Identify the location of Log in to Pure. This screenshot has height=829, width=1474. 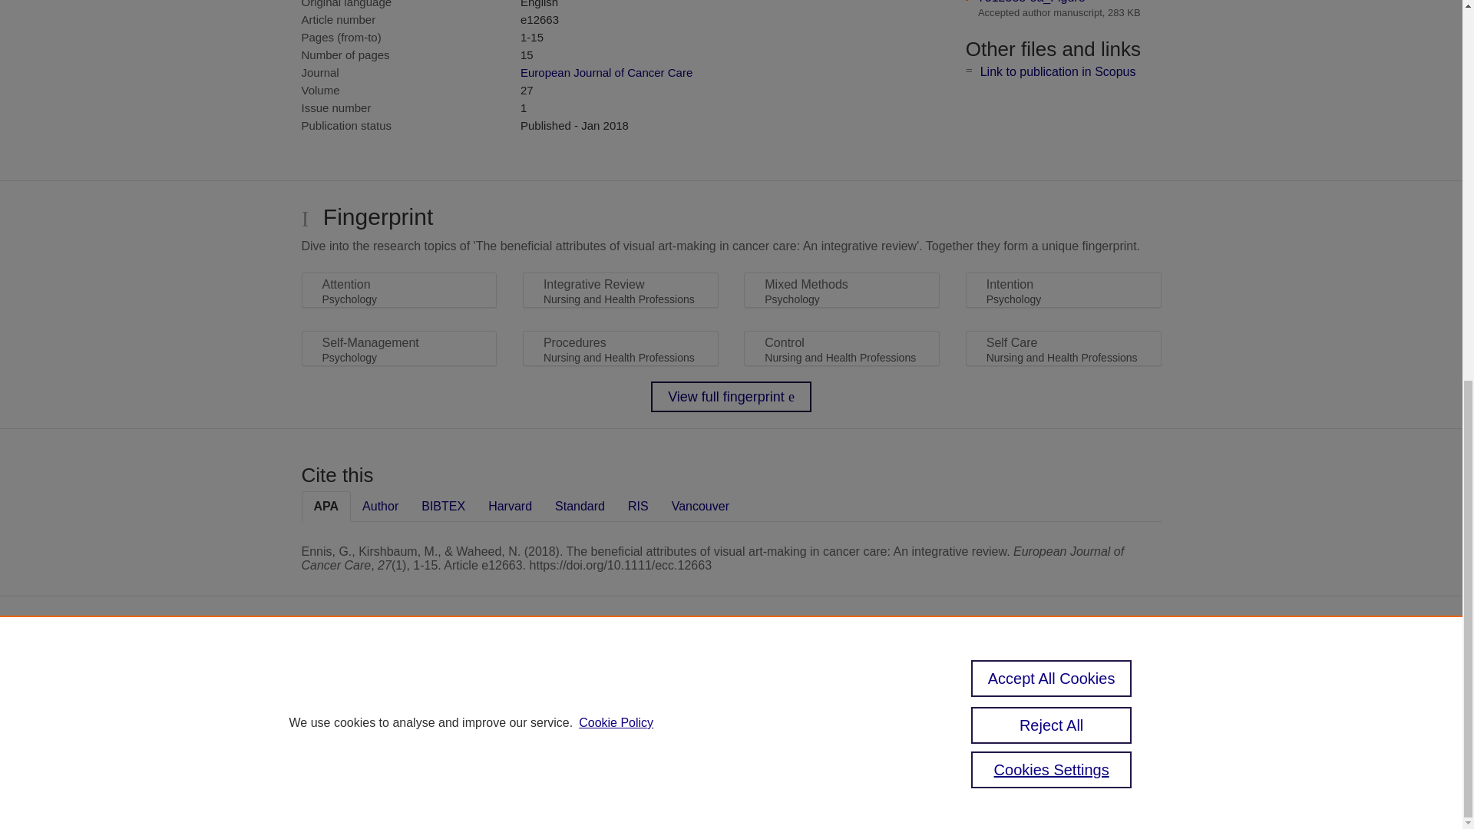
(574, 791).